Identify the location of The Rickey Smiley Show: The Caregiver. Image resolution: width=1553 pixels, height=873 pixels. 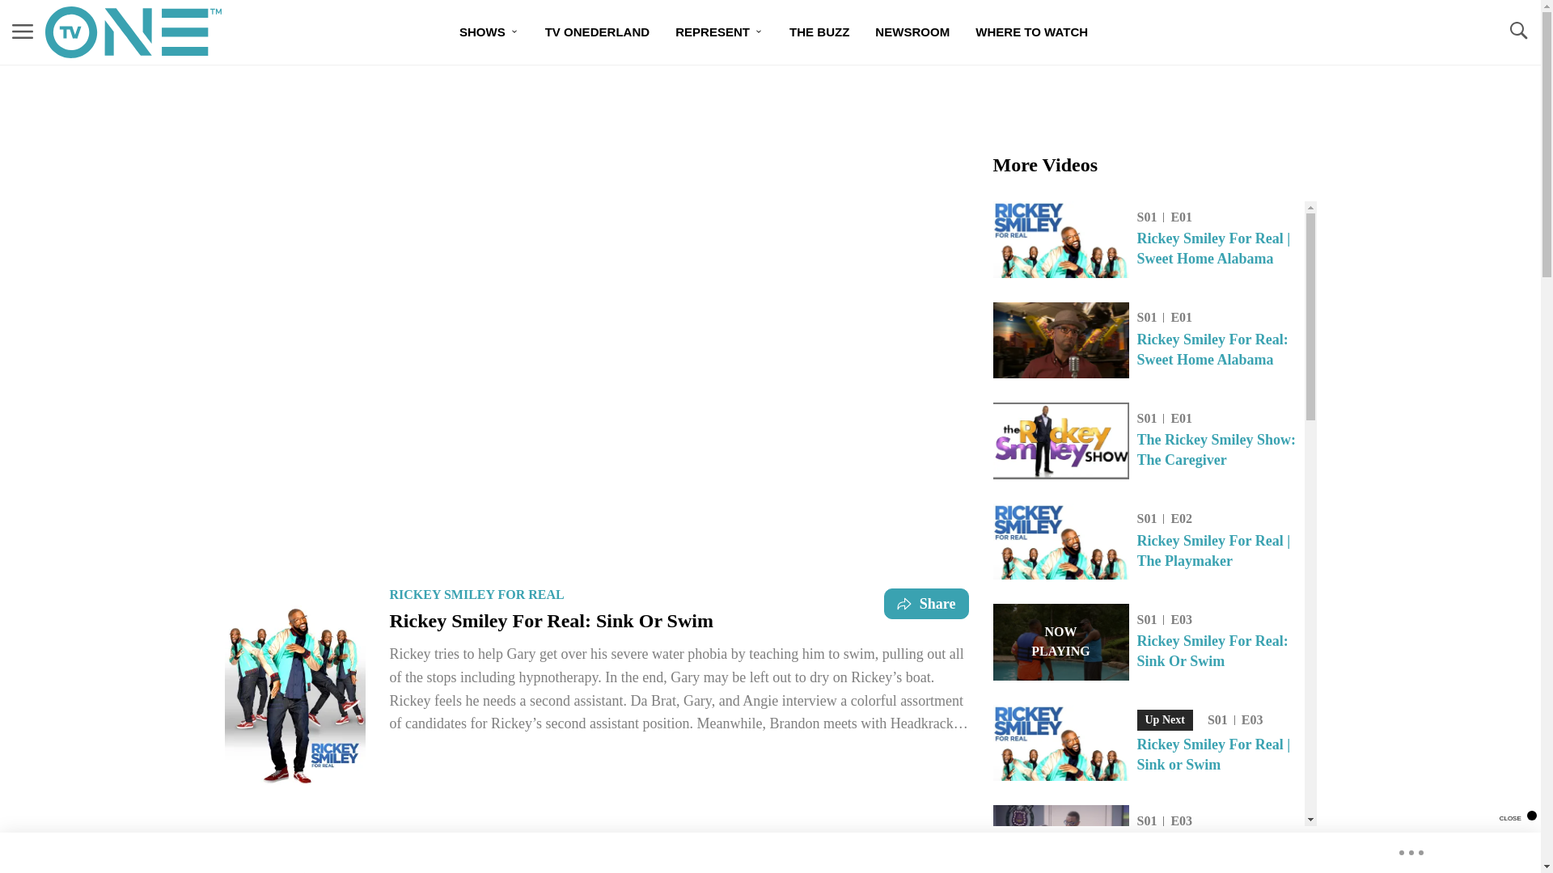
(819, 32).